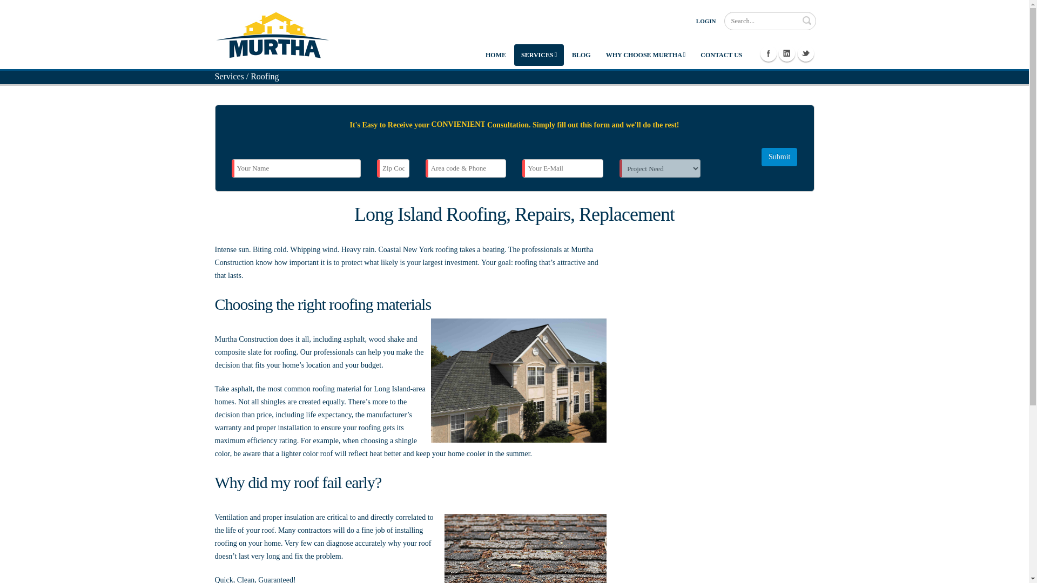 This screenshot has height=583, width=1037. I want to click on Murtha Construction, so click(272, 33).